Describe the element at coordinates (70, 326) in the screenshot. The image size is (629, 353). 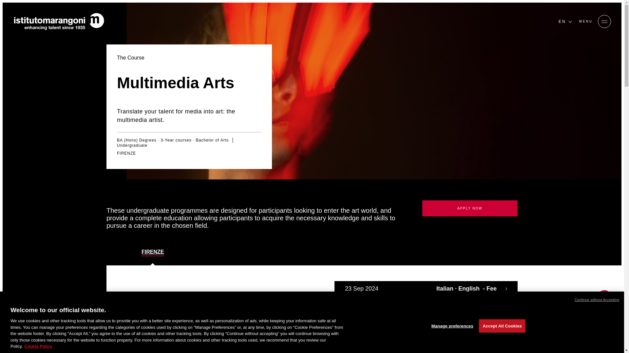
I see `Register now` at that location.